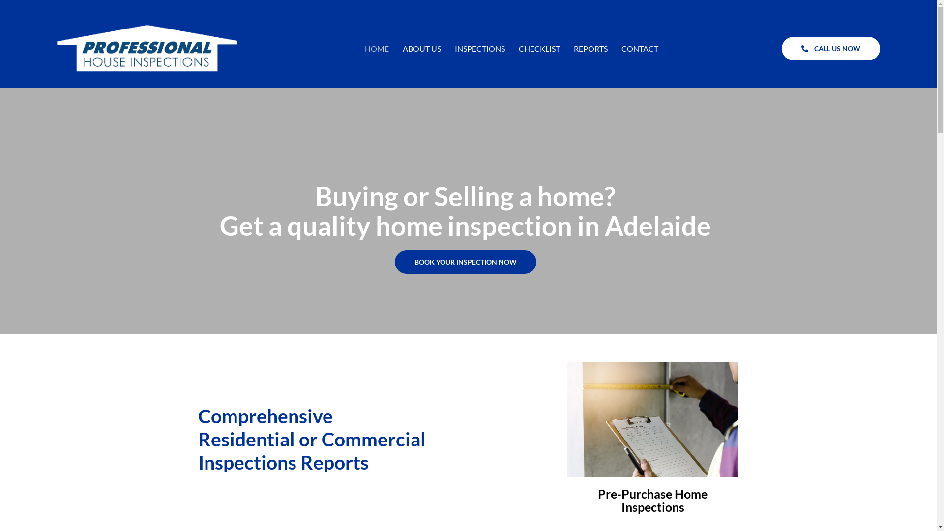 This screenshot has height=531, width=944. Describe the element at coordinates (539, 40) in the screenshot. I see `CHECKLIST` at that location.